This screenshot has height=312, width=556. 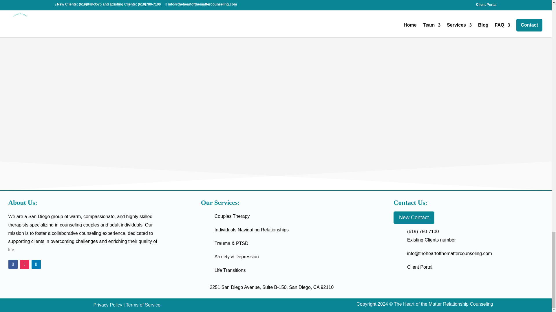 What do you see at coordinates (25, 264) in the screenshot?
I see `Follow on Instagram` at bounding box center [25, 264].